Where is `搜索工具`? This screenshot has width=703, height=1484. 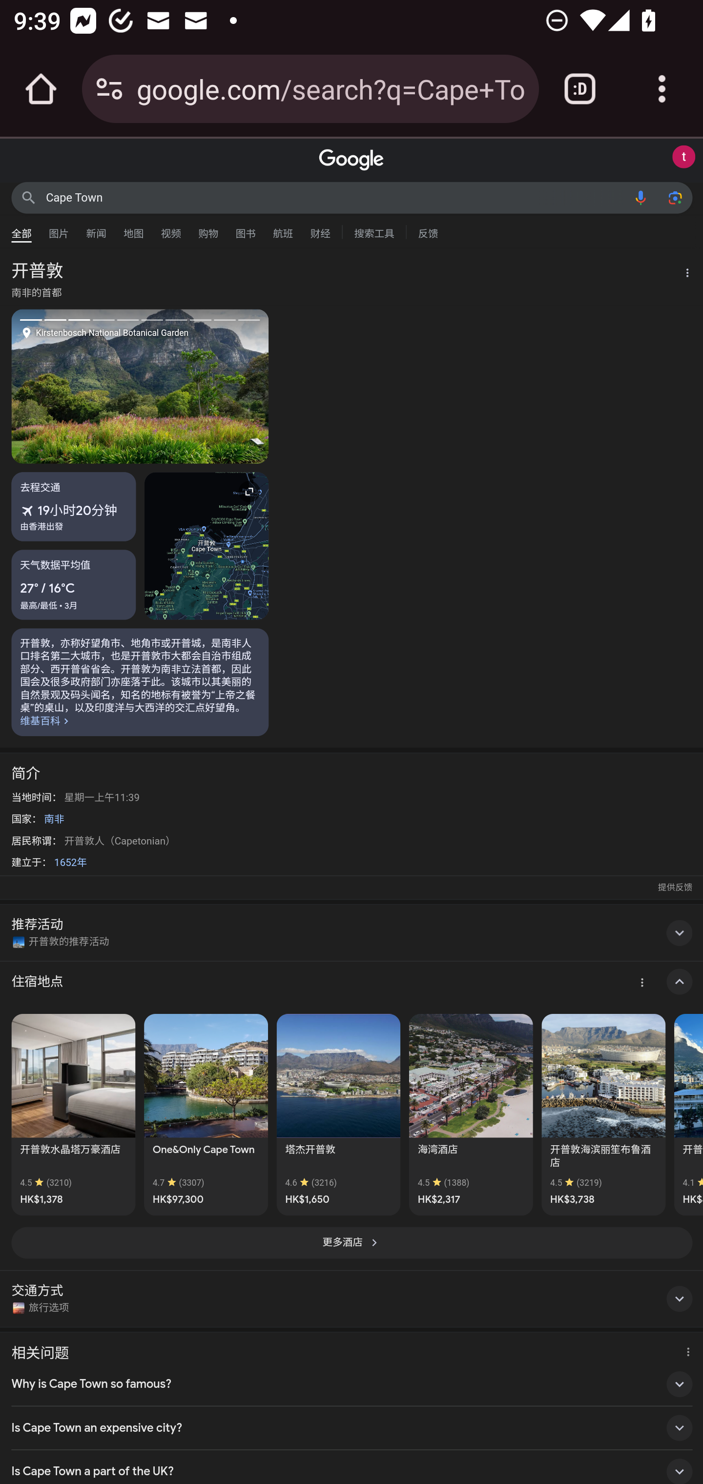 搜索工具 is located at coordinates (374, 231).